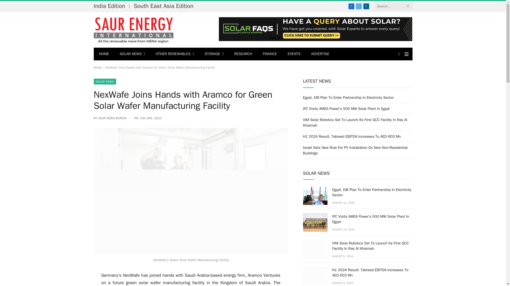  Describe the element at coordinates (104, 54) in the screenshot. I see `HOME` at that location.